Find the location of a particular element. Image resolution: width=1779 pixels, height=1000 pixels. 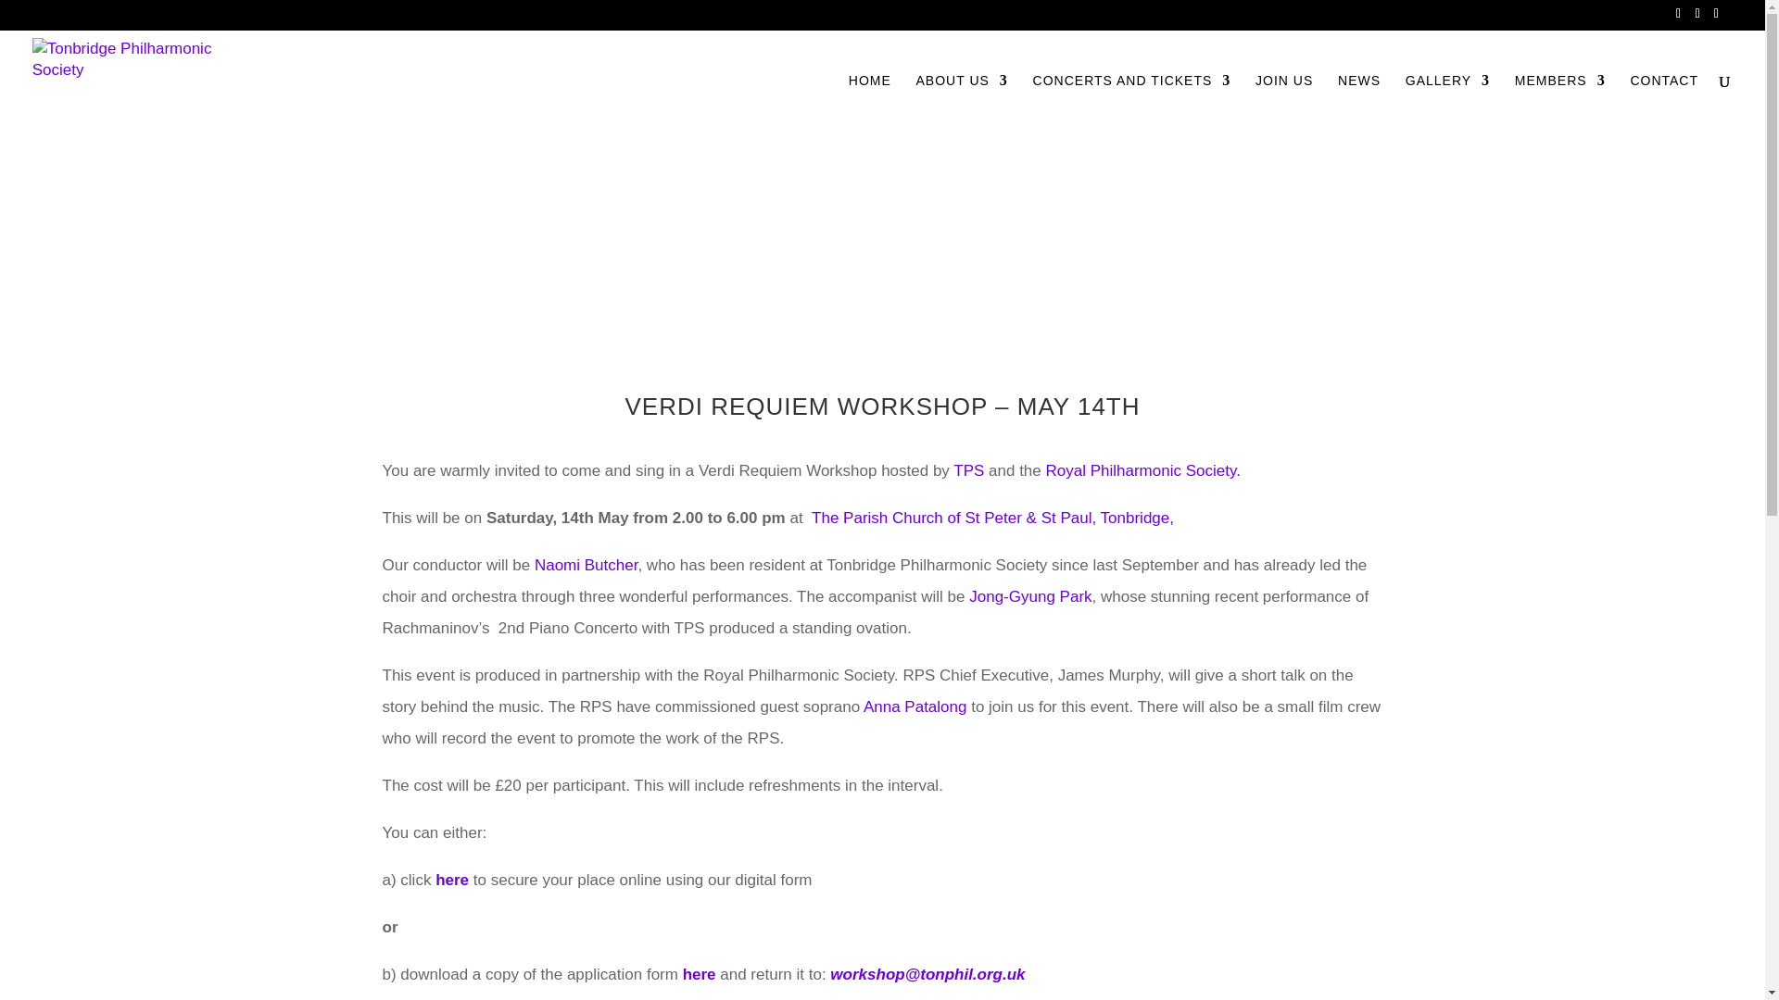

CONCERTS AND TICKETS is located at coordinates (1132, 103).